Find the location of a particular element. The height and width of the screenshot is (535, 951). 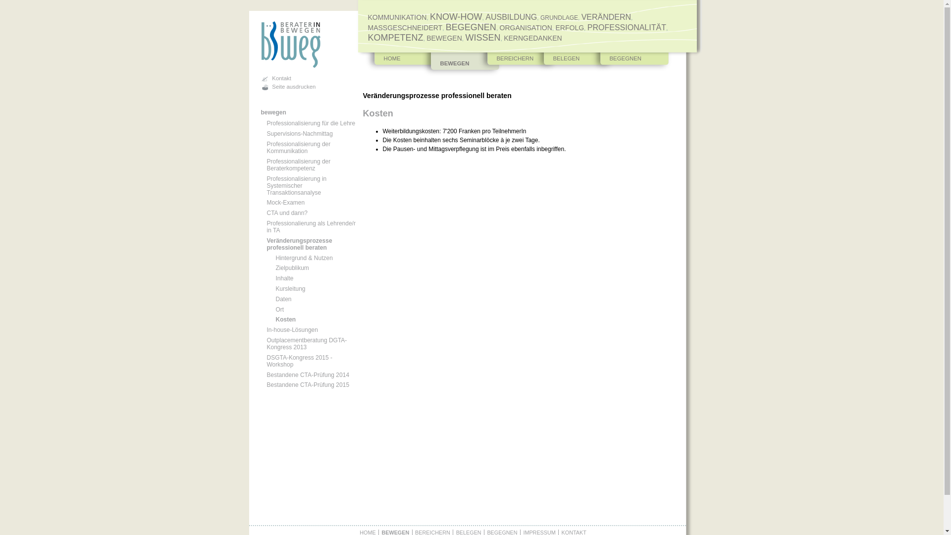

Kontakt is located at coordinates (275, 78).